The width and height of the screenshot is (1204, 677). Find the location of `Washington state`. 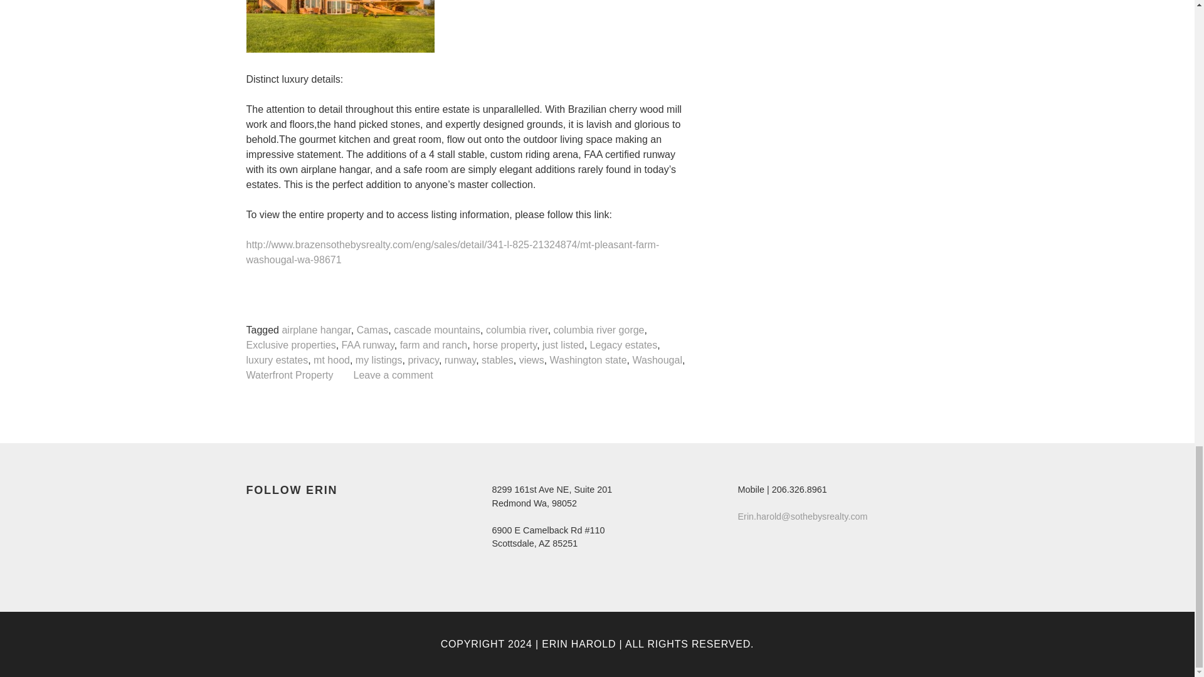

Washington state is located at coordinates (588, 360).